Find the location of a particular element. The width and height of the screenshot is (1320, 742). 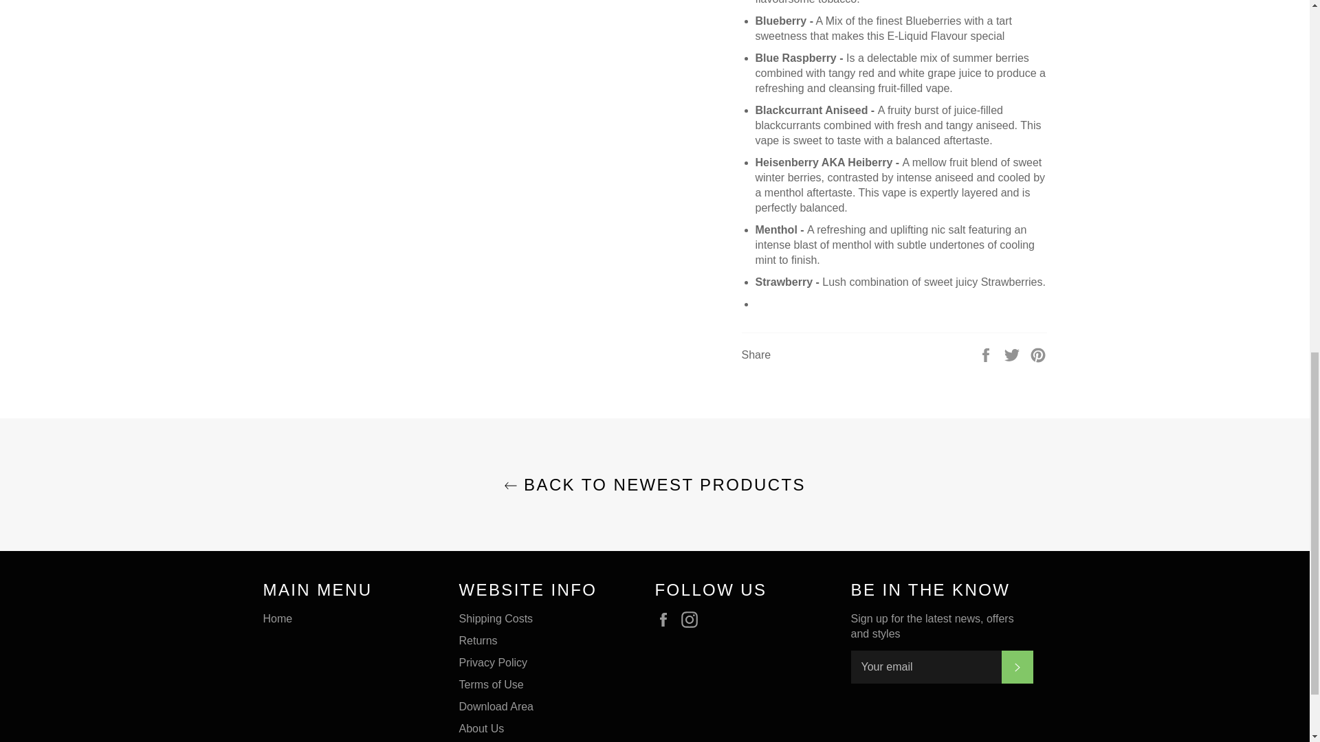

Share on Facebook is located at coordinates (987, 353).